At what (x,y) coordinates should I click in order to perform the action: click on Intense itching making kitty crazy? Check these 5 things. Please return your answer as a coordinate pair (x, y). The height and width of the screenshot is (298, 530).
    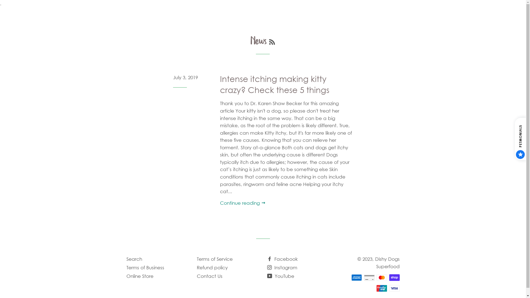
    Looking at the image, I should click on (275, 85).